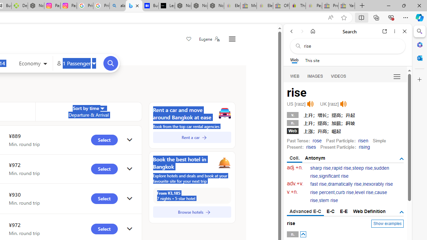 This screenshot has width=427, height=240. I want to click on AutomationID: posbtn_0, so click(303, 234).